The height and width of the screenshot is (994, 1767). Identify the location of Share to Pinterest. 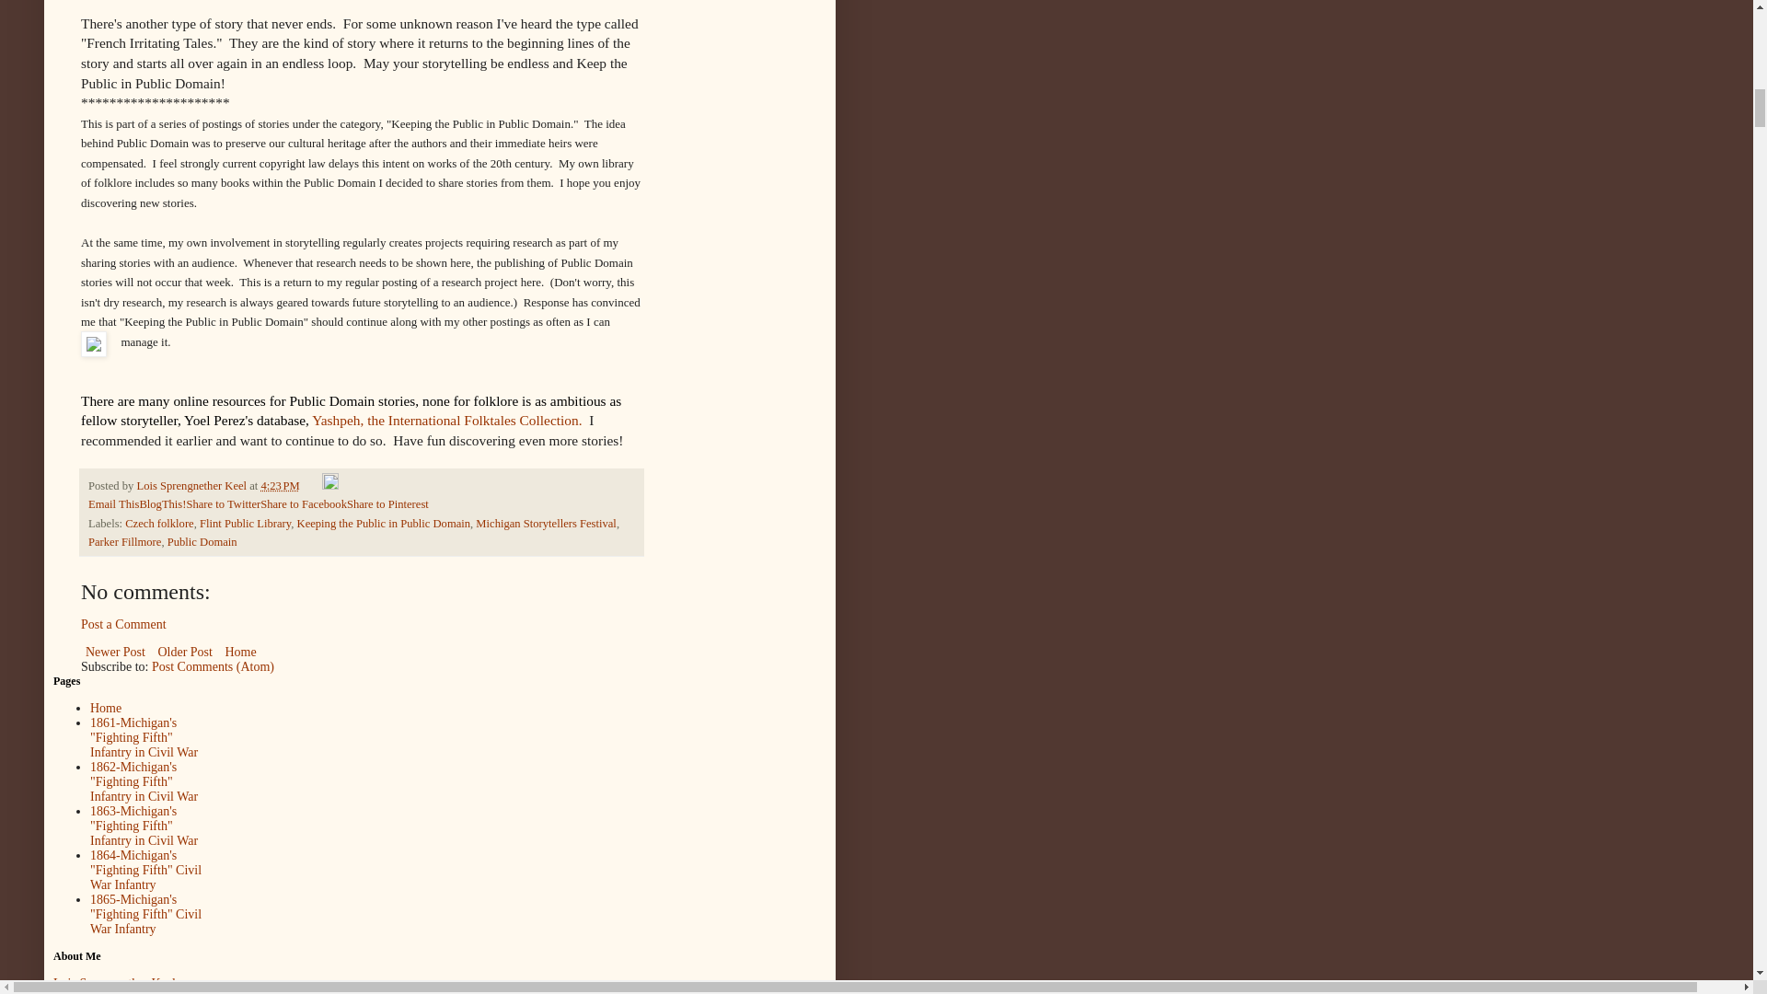
(387, 504).